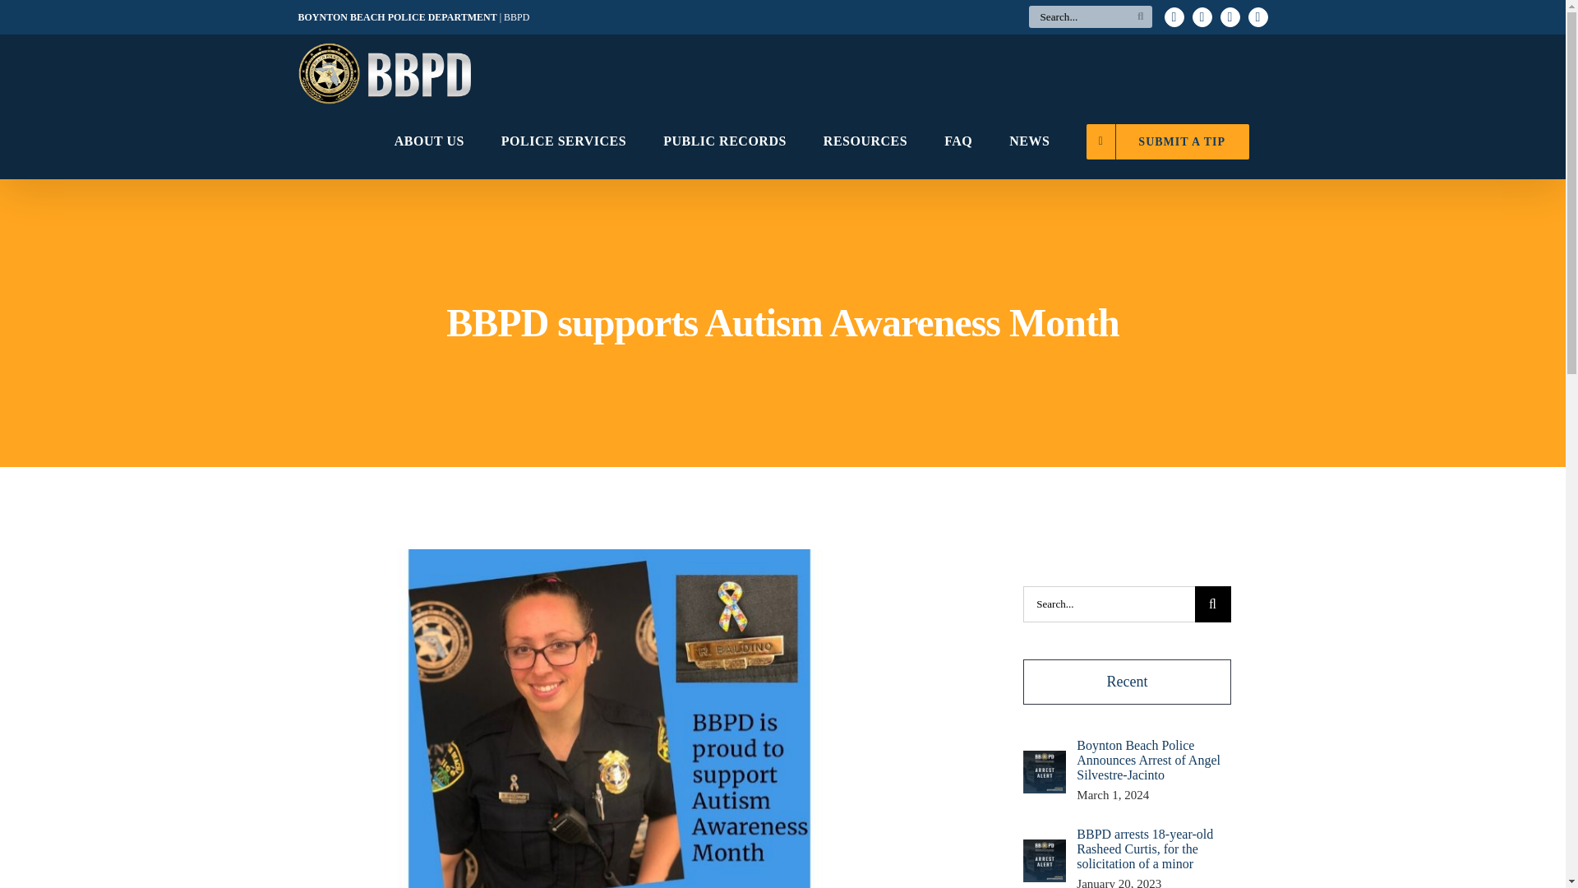 This screenshot has height=888, width=1578. Describe the element at coordinates (1202, 16) in the screenshot. I see `Facebook` at that location.